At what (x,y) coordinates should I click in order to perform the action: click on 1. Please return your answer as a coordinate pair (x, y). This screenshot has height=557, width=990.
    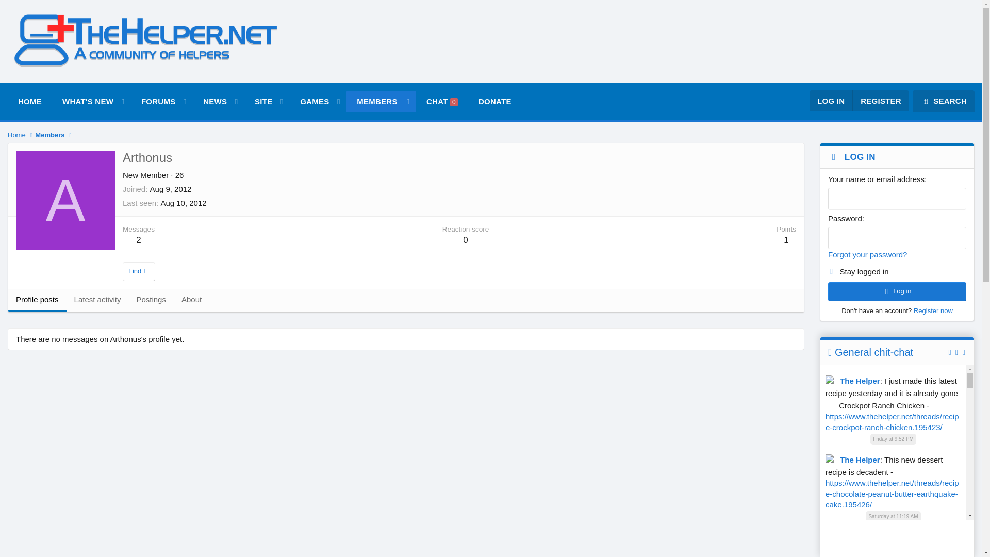
    Looking at the image, I should click on (831, 269).